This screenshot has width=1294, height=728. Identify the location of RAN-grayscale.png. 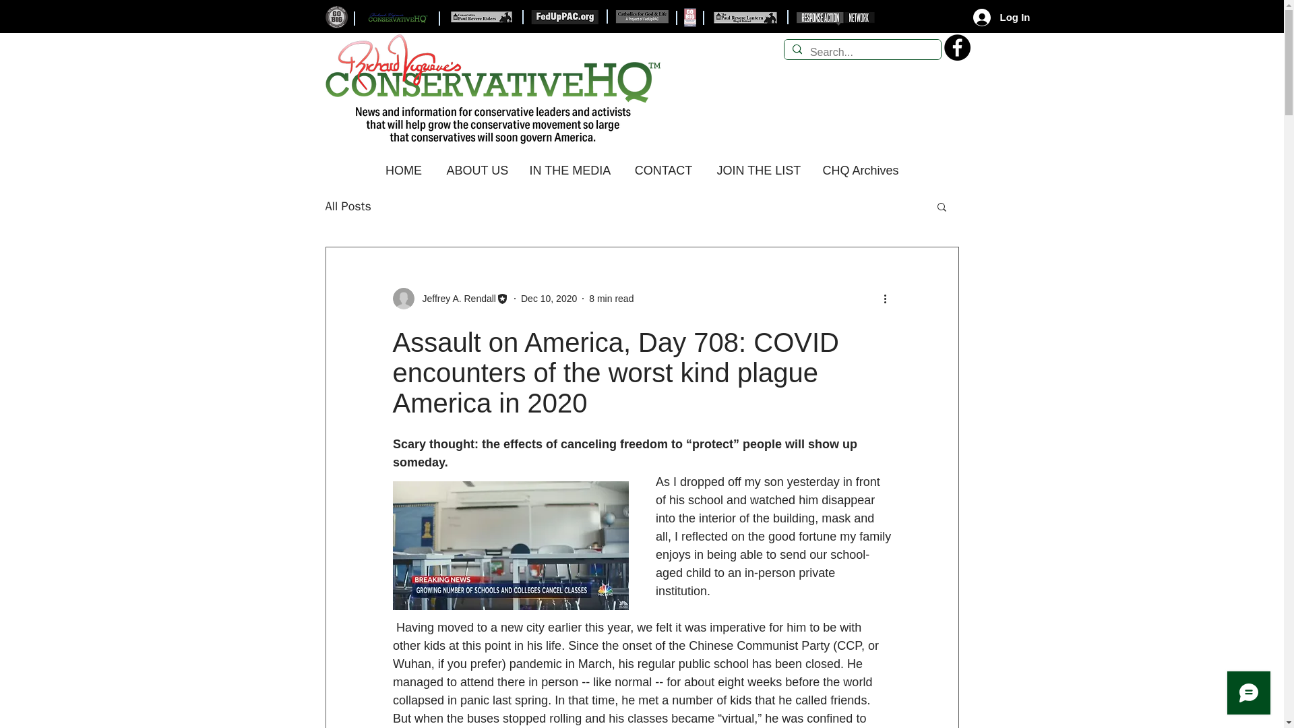
(837, 19).